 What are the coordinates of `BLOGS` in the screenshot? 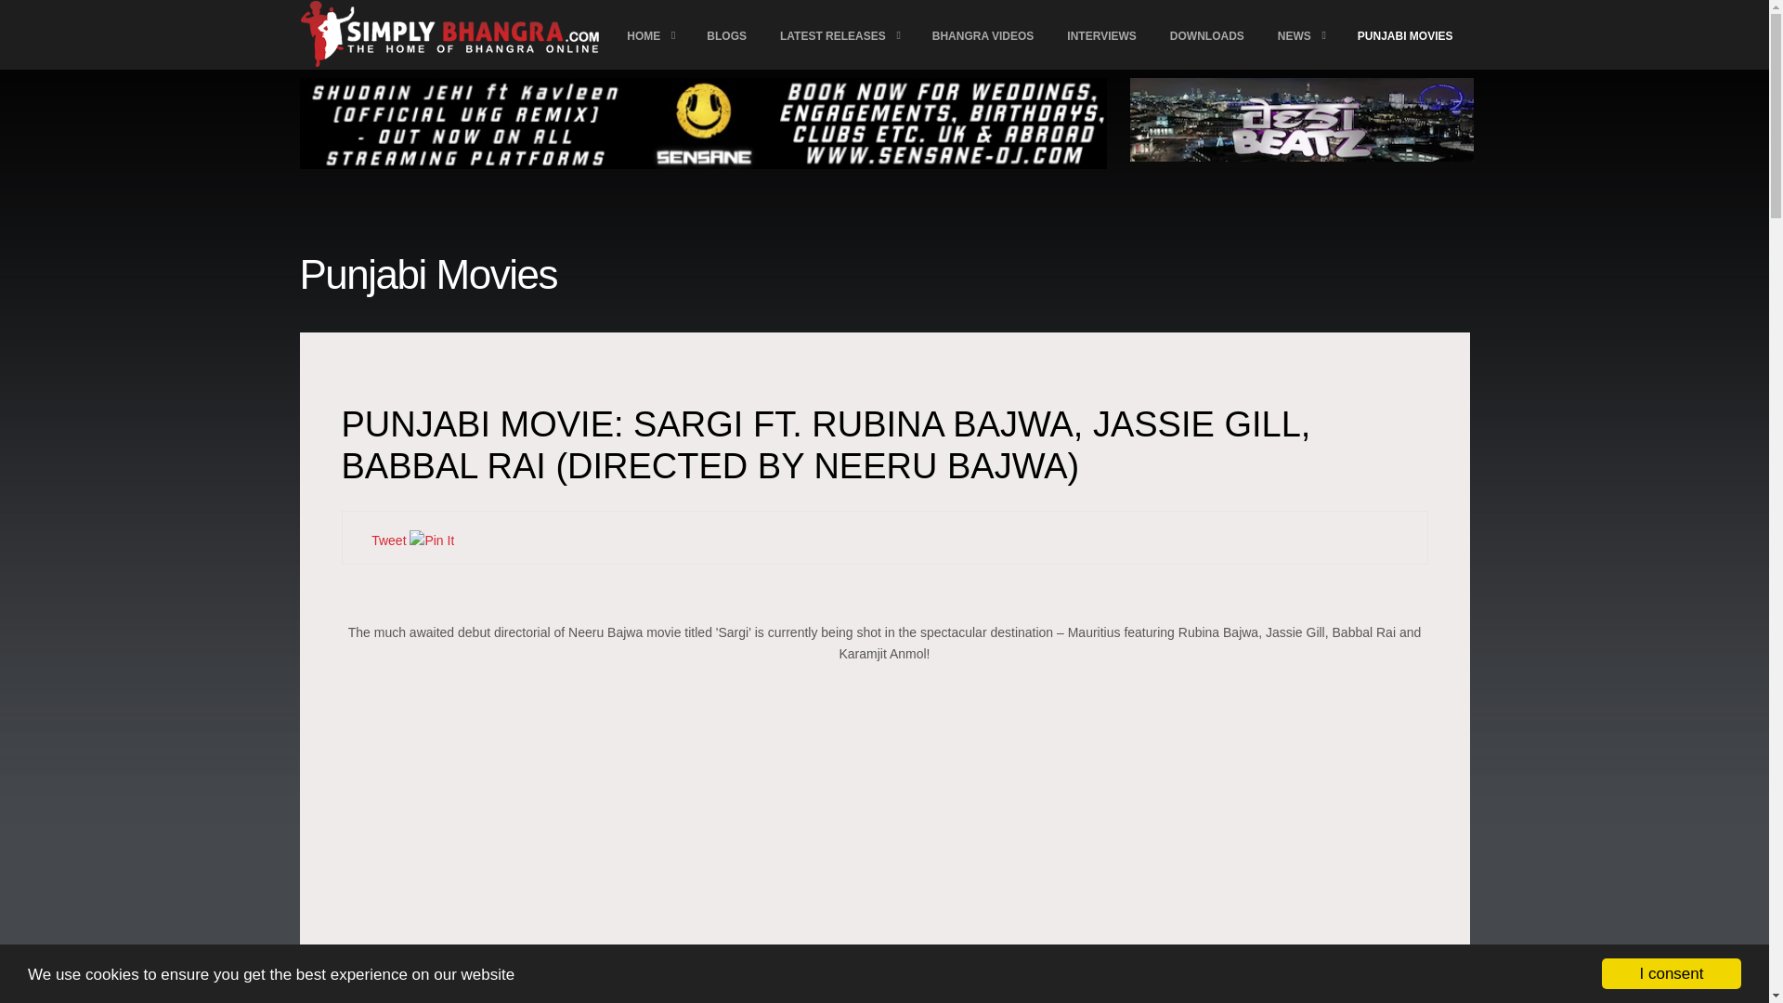 It's located at (726, 35).